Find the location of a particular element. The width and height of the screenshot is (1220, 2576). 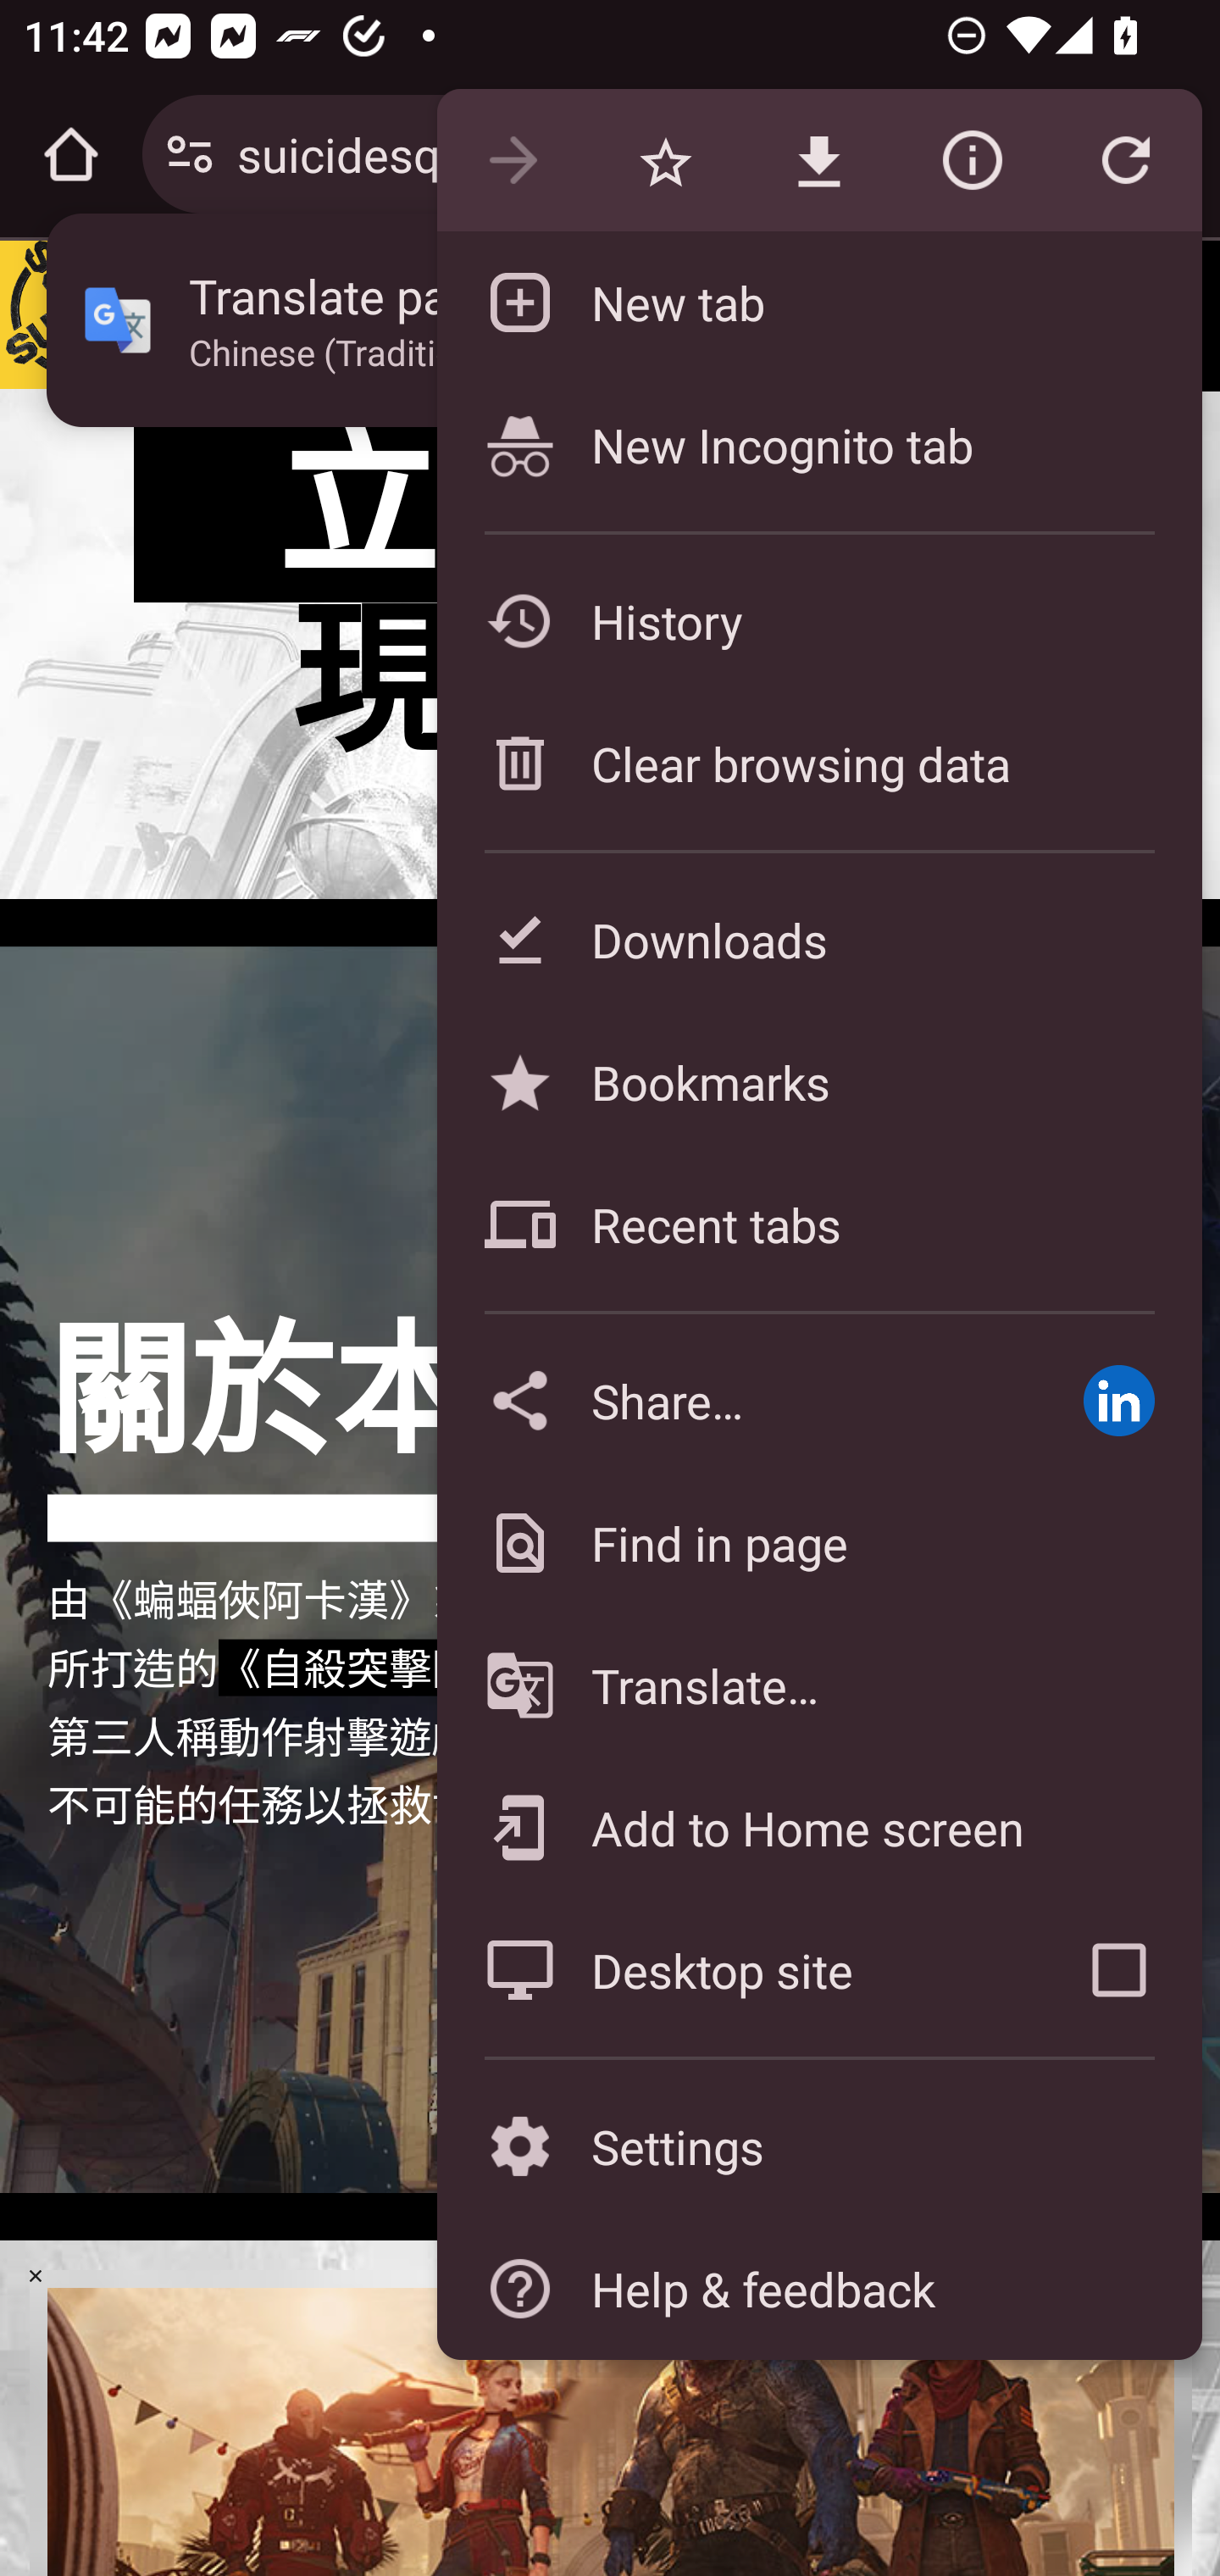

Find in page is located at coordinates (818, 1542).